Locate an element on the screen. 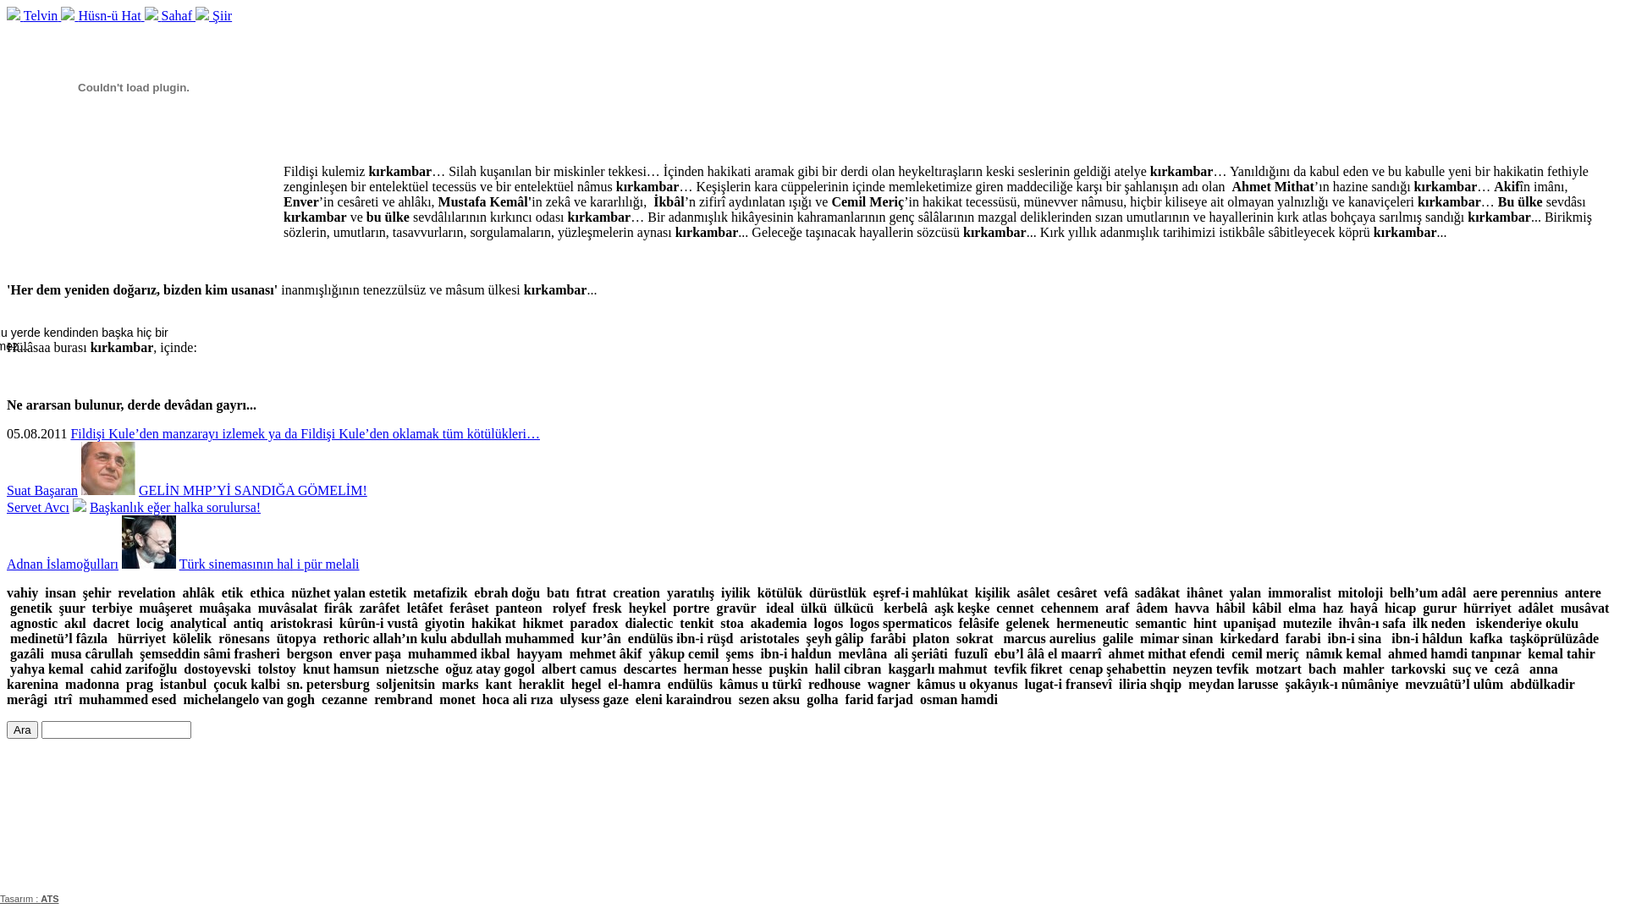 The width and height of the screenshot is (1625, 914). Ara is located at coordinates (22, 730).